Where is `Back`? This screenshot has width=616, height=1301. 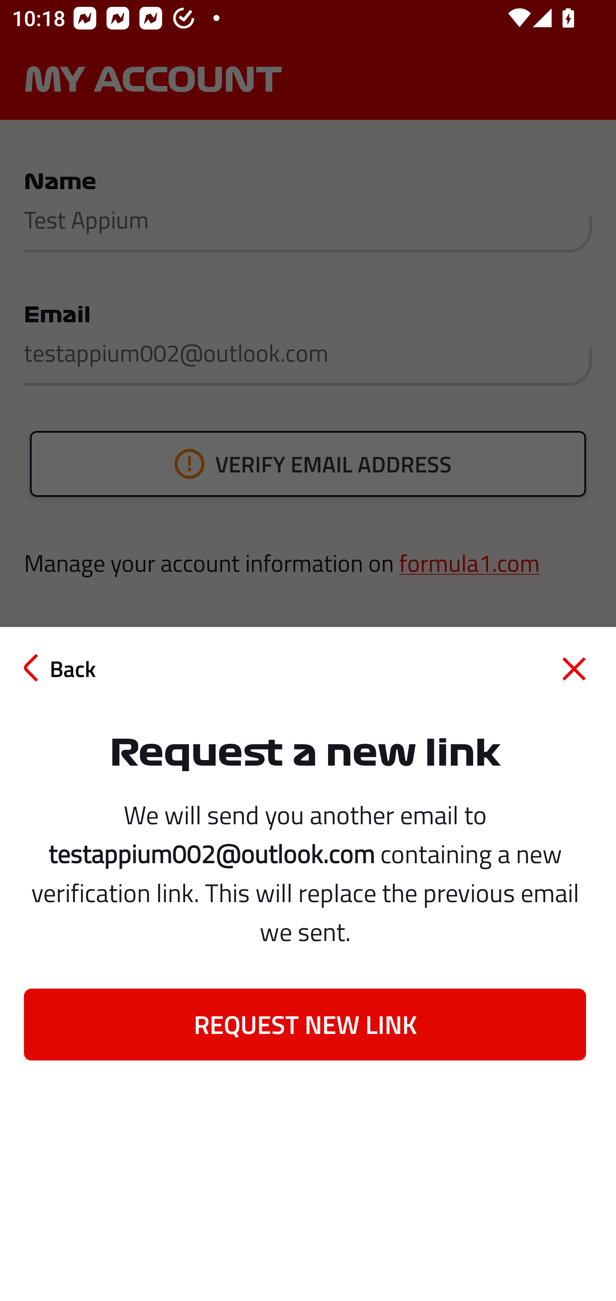
Back is located at coordinates (60, 668).